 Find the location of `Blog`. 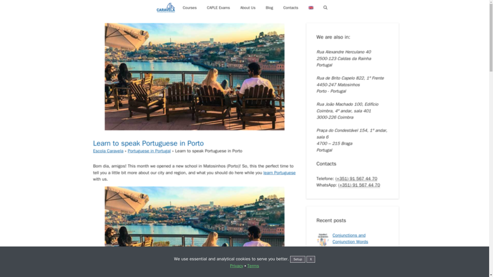

Blog is located at coordinates (269, 8).